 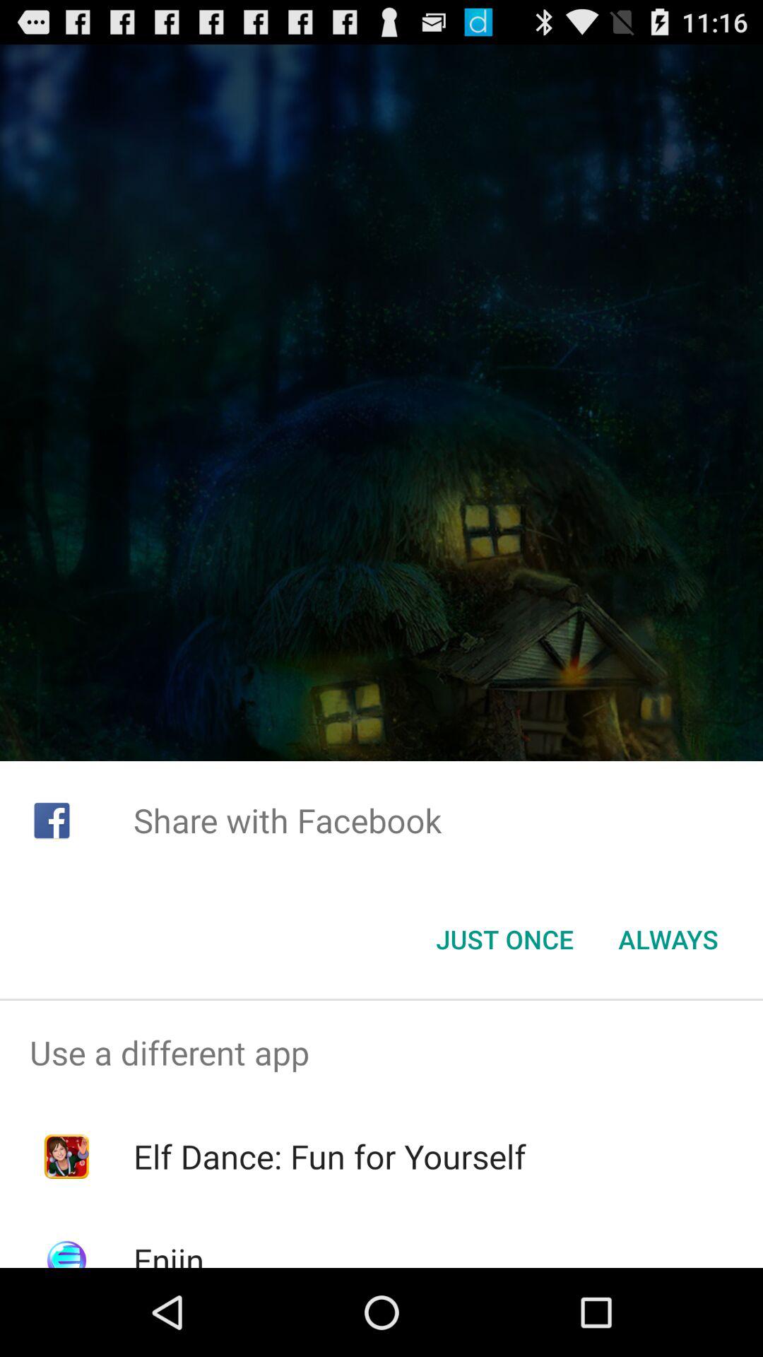 I want to click on click item above elf dance fun app, so click(x=381, y=1052).